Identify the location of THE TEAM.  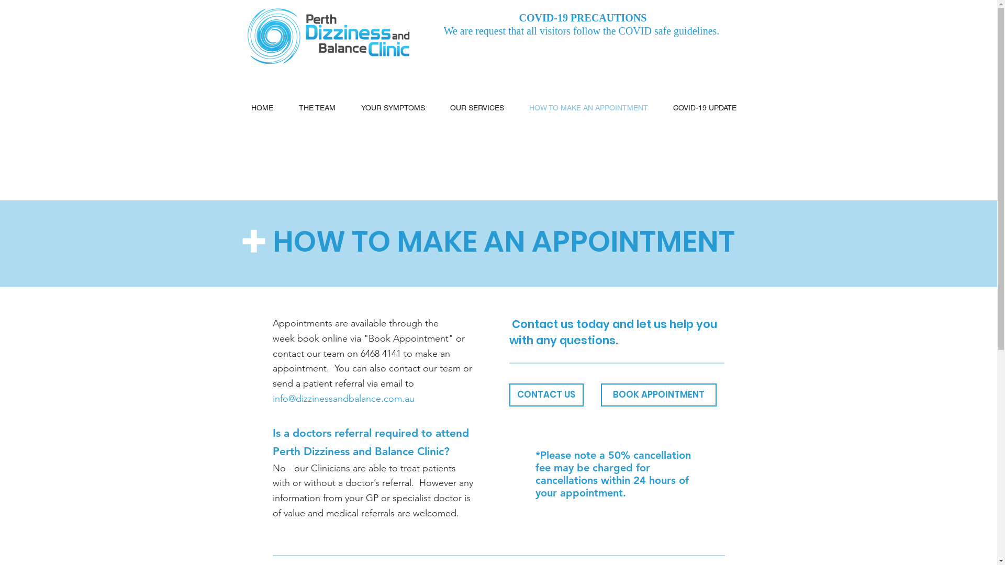
(322, 108).